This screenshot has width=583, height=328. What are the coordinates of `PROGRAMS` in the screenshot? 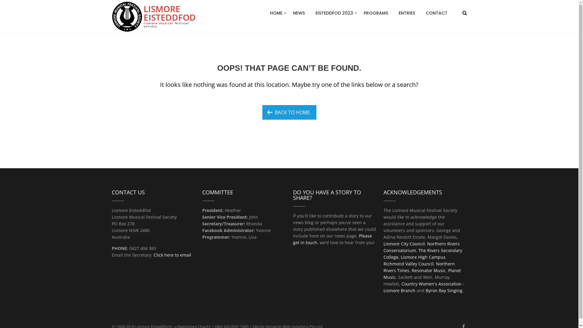 It's located at (379, 13).